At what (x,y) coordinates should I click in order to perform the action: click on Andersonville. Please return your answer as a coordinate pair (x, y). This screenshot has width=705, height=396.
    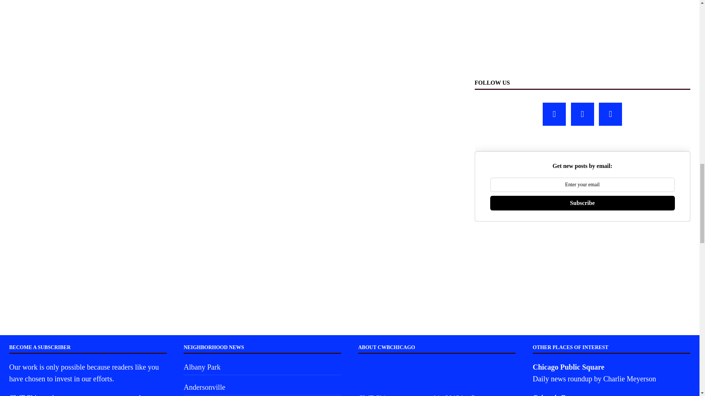
    Looking at the image, I should click on (262, 387).